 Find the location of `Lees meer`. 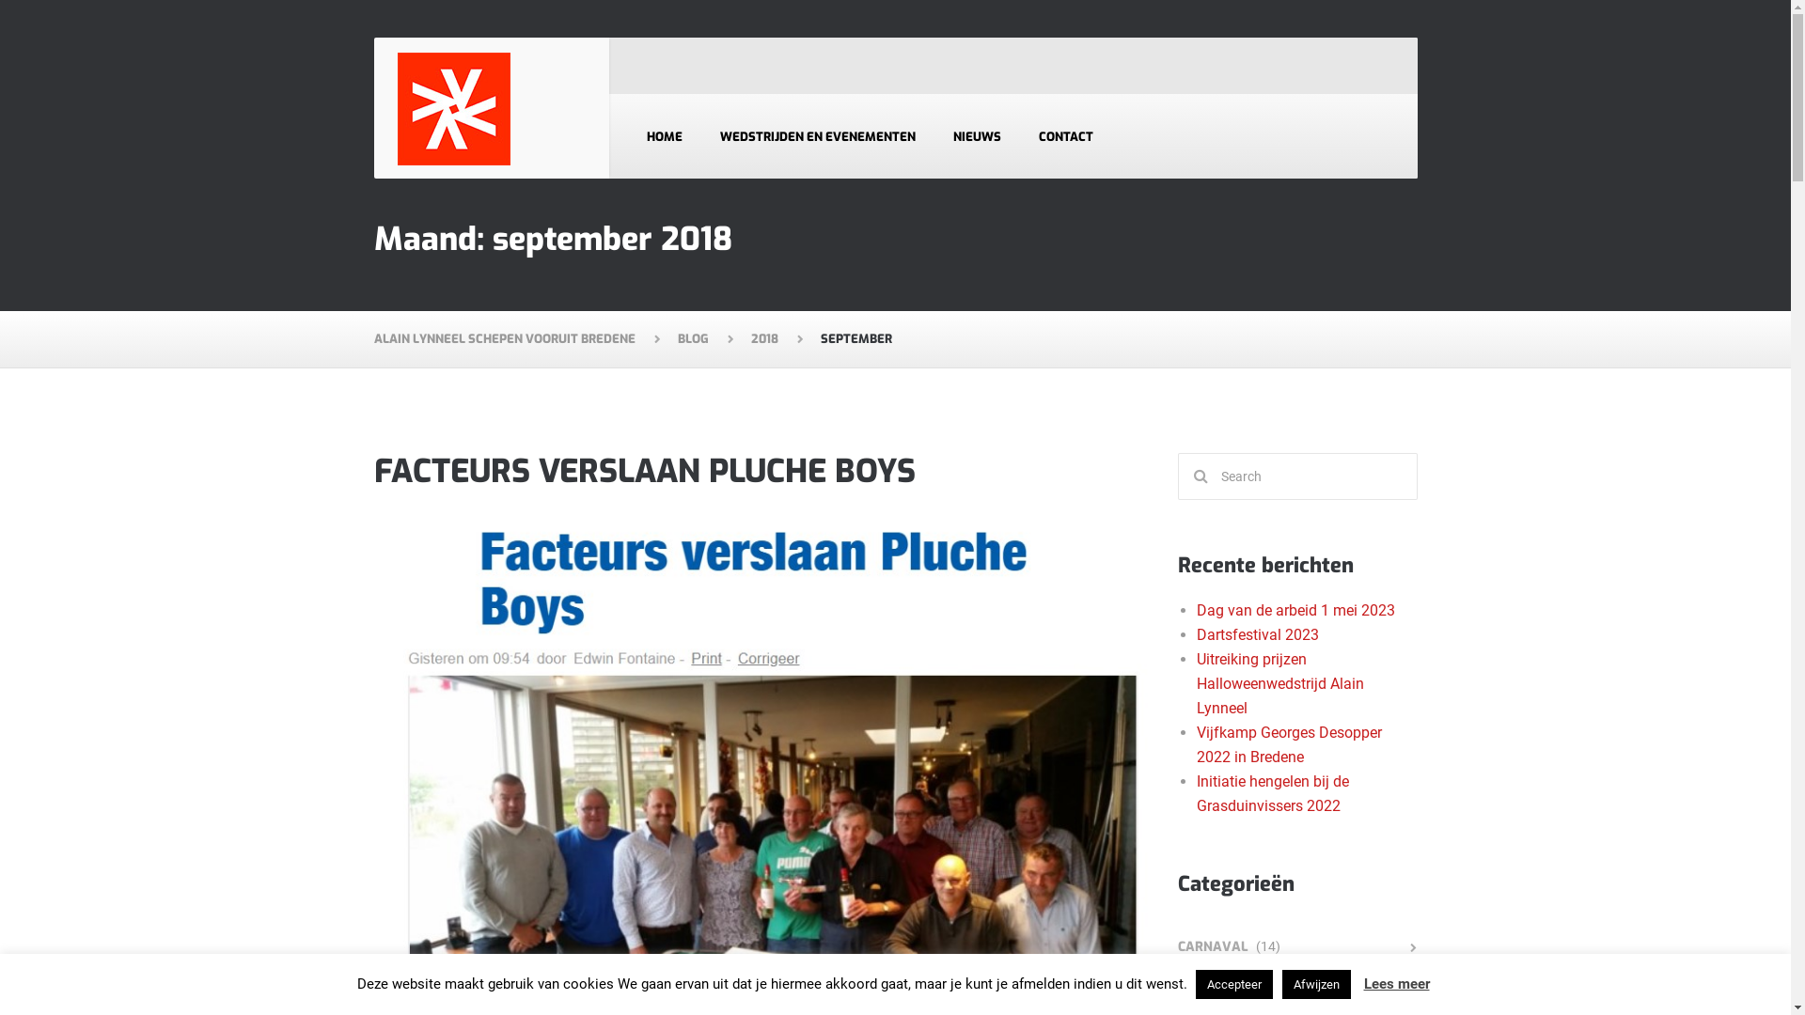

Lees meer is located at coordinates (1396, 984).